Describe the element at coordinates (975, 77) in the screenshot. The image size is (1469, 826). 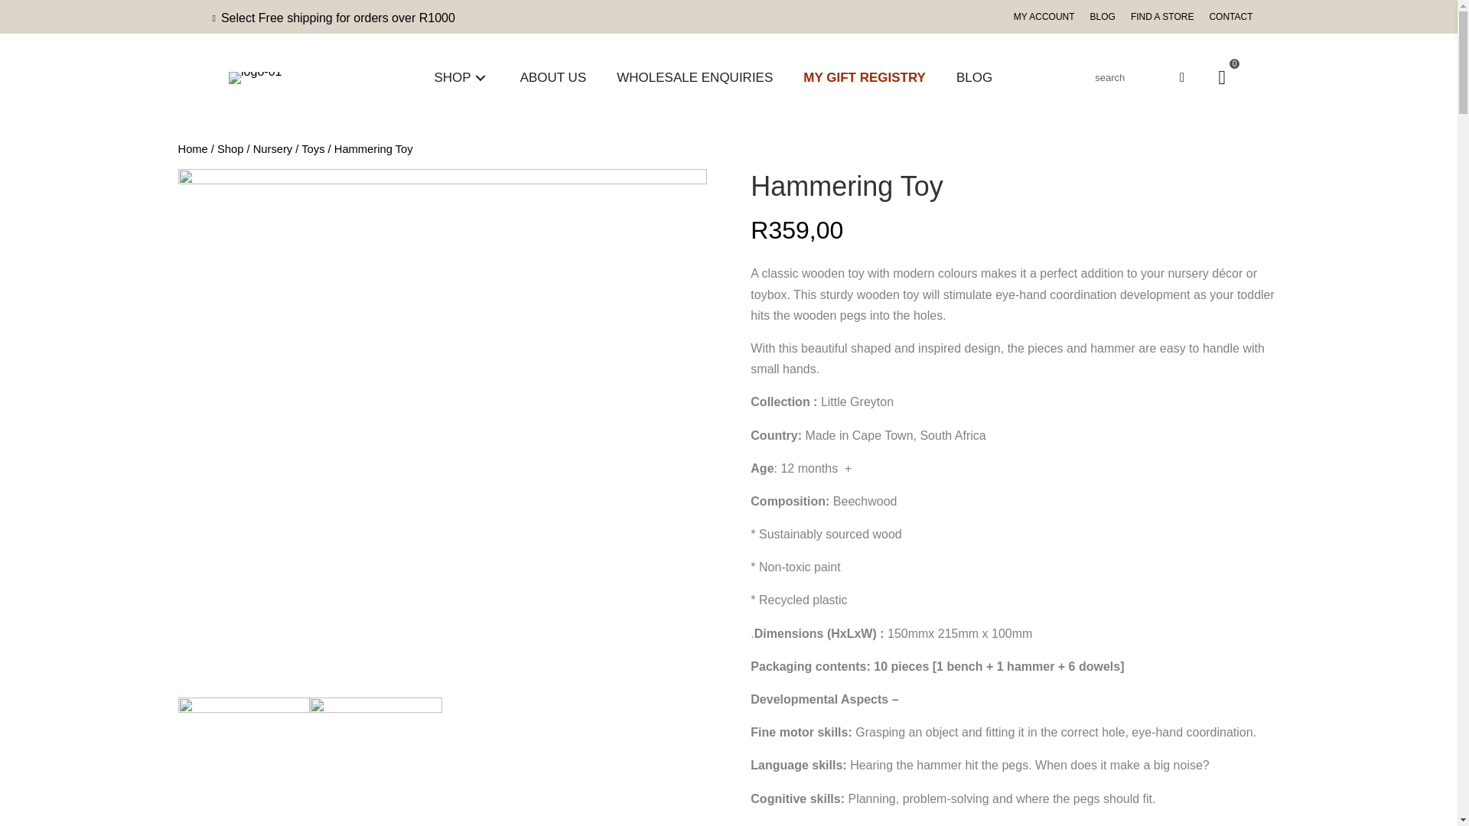
I see `BLOG` at that location.